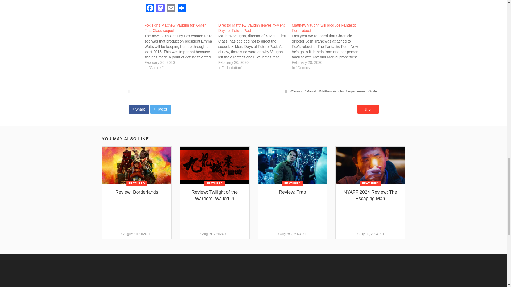 Image resolution: width=511 pixels, height=287 pixels. What do you see at coordinates (331, 91) in the screenshot?
I see `Matthew Vaughn` at bounding box center [331, 91].